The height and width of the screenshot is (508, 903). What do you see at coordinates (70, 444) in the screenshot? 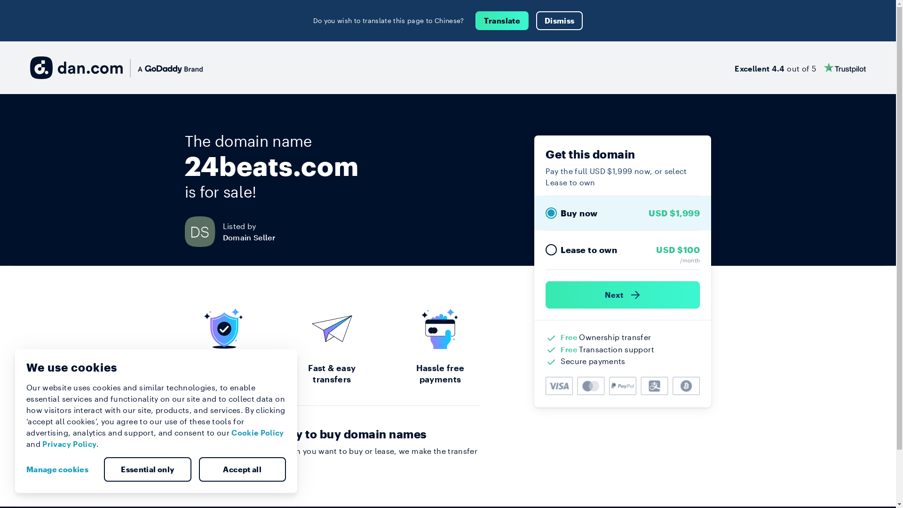
I see `Privacy Policy` at bounding box center [70, 444].